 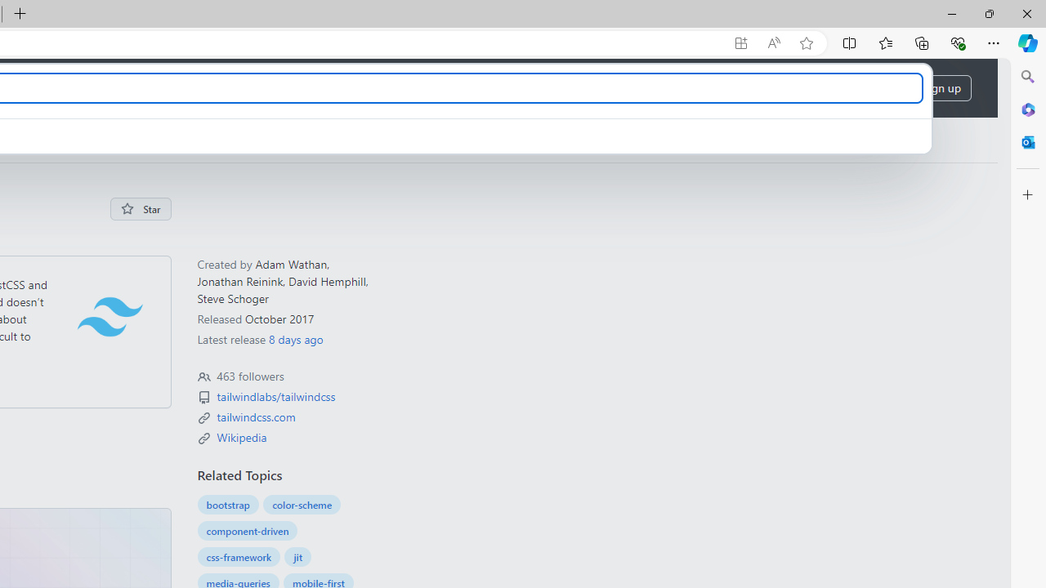 I want to click on color-scheme, so click(x=302, y=505).